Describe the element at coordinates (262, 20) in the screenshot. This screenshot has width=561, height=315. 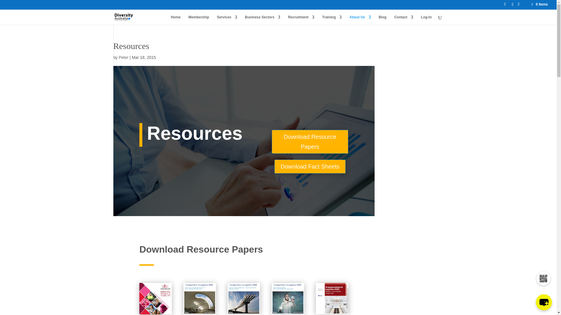
I see `Business Sectors` at that location.